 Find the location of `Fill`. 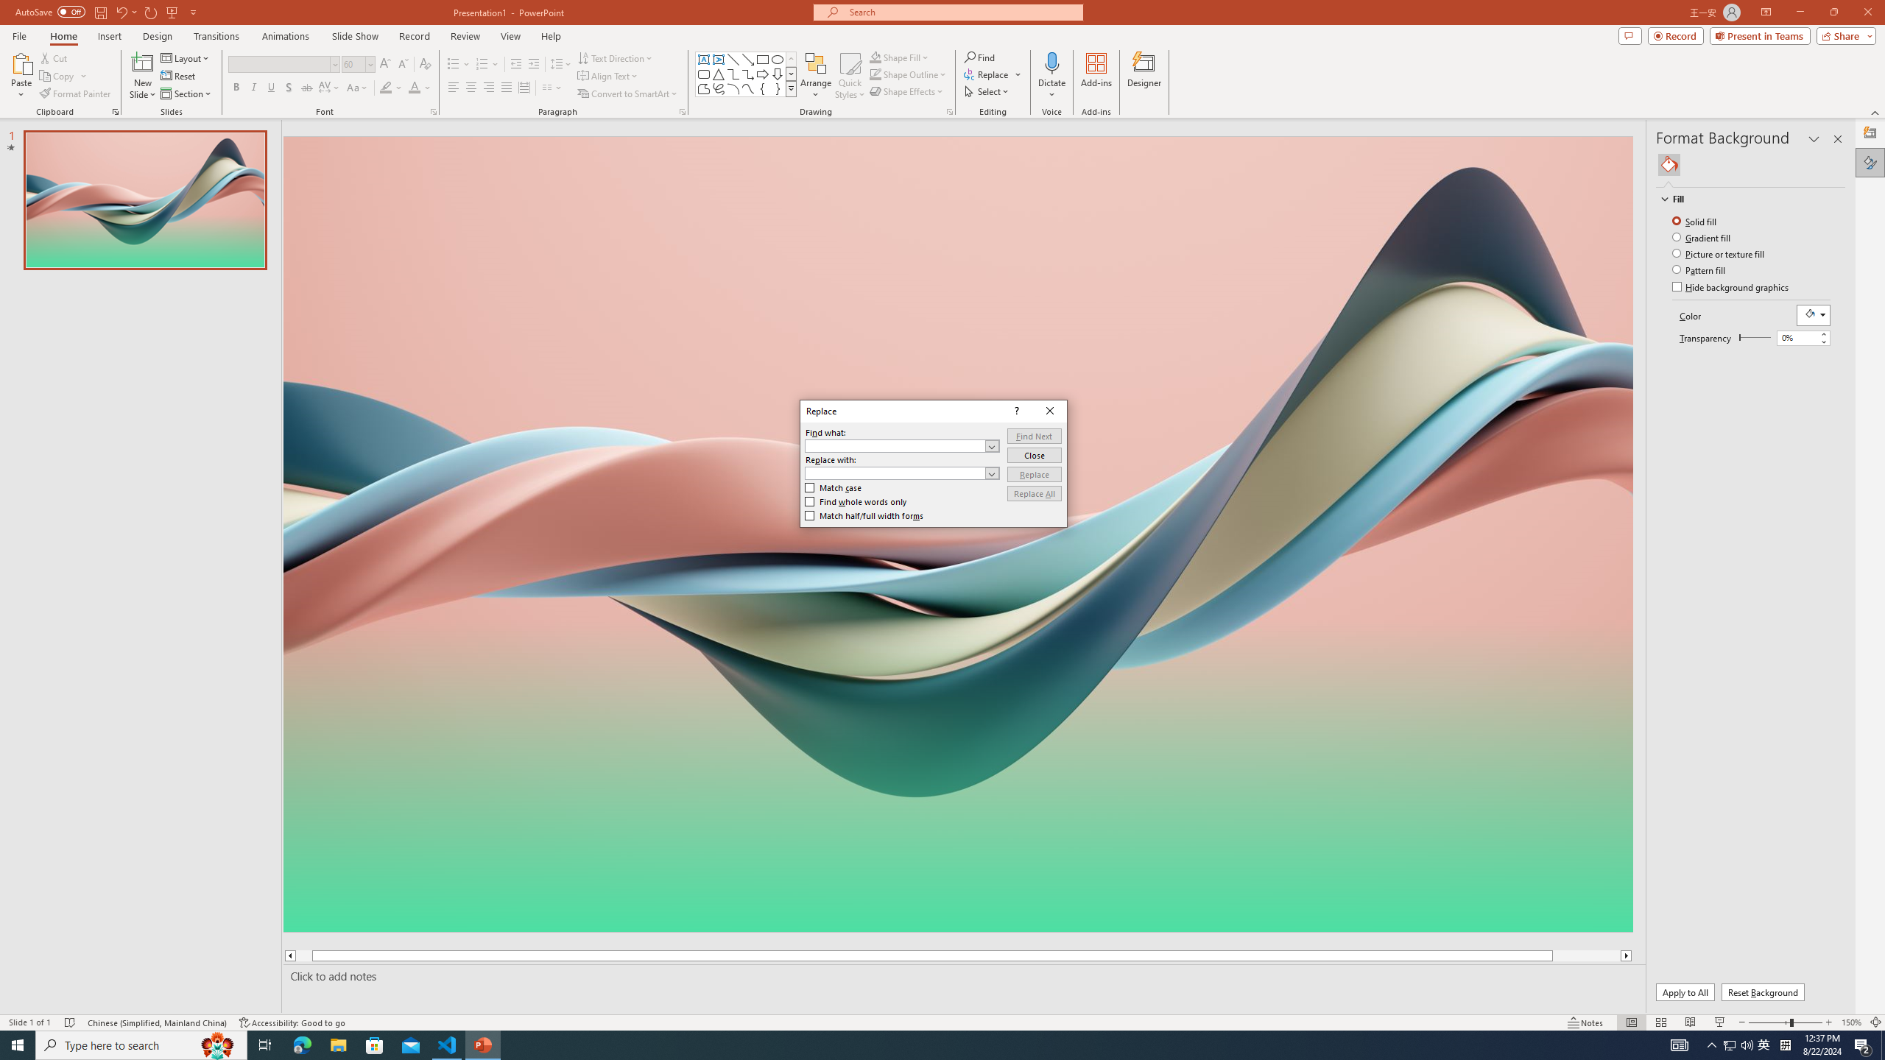

Fill is located at coordinates (1744, 199).